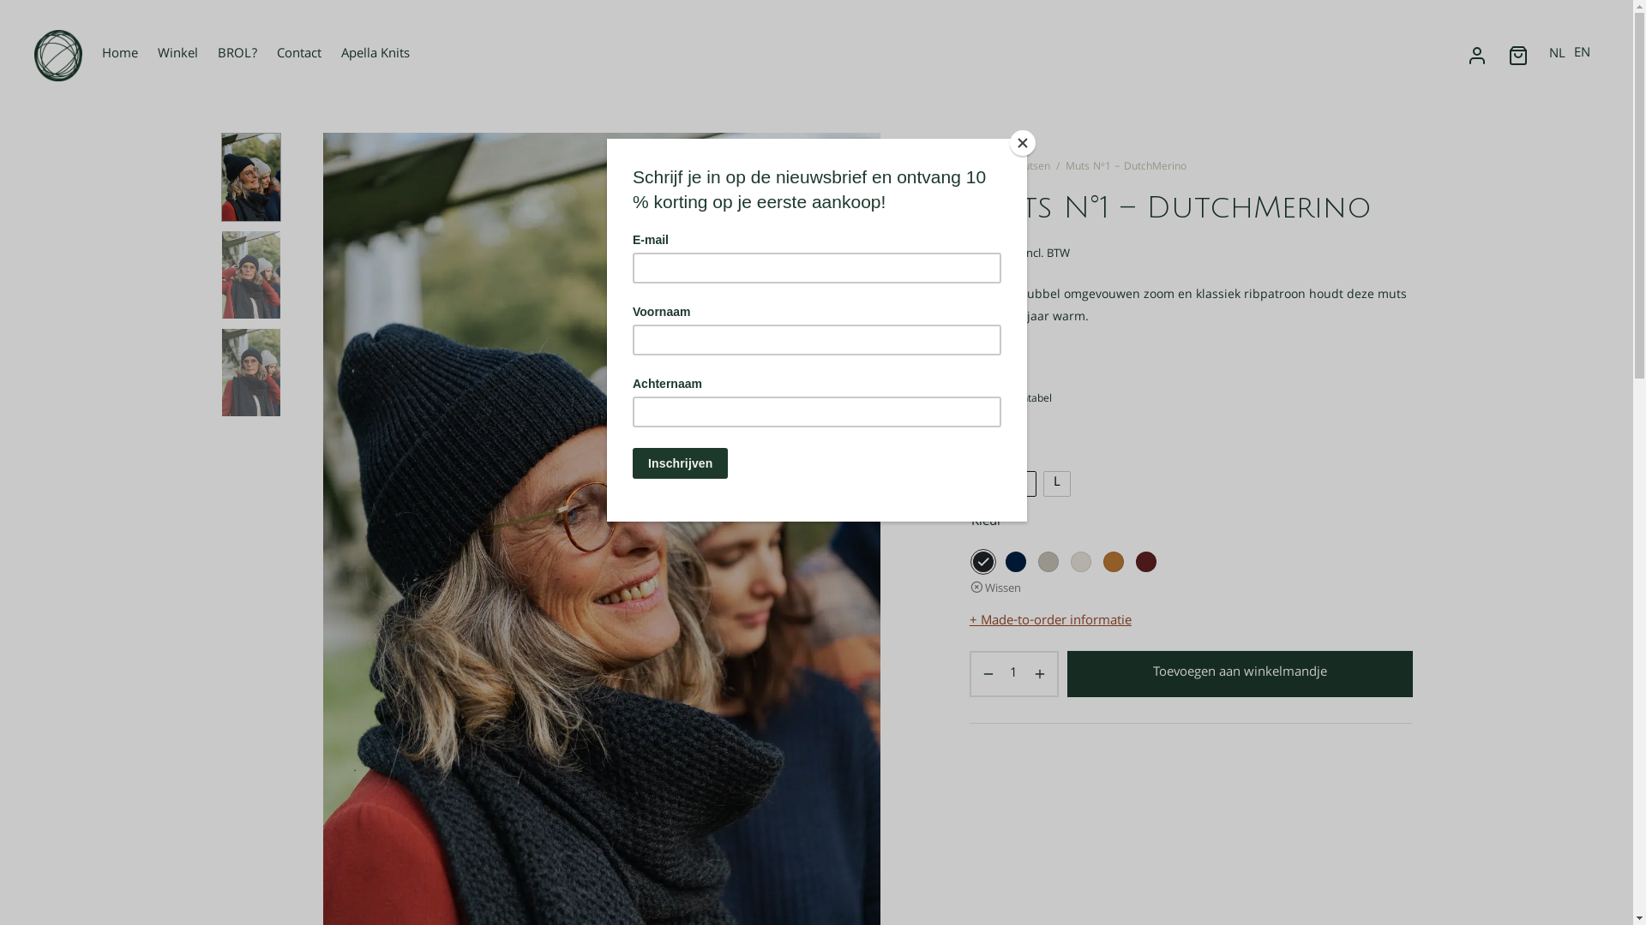 Image resolution: width=1646 pixels, height=925 pixels. Describe the element at coordinates (237, 57) in the screenshot. I see `BROL?` at that location.